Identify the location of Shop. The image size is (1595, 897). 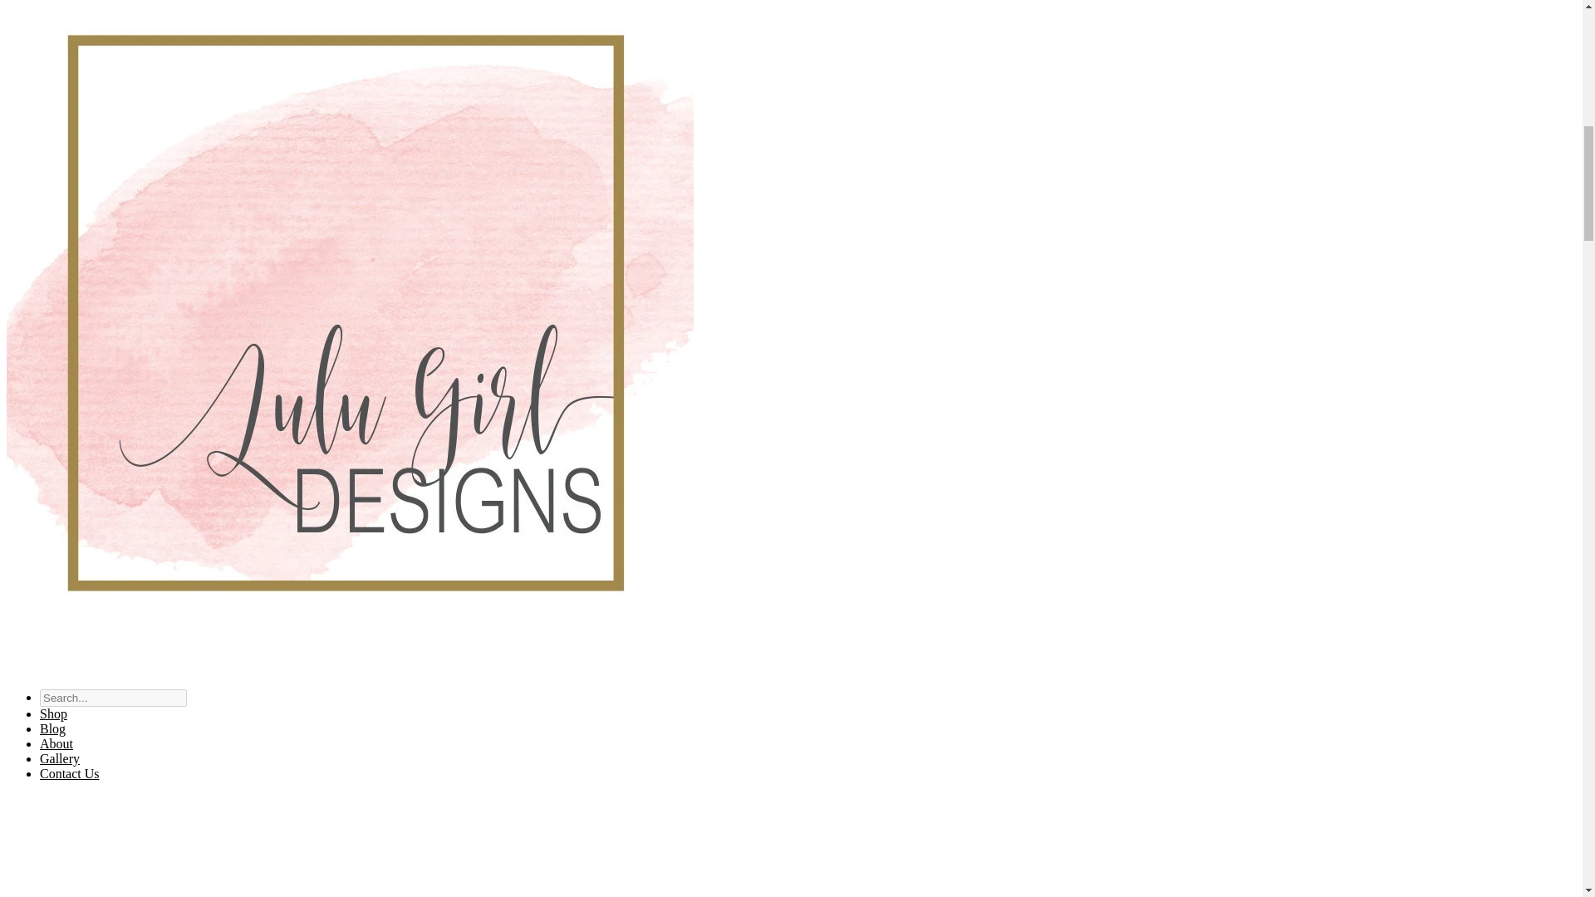
(53, 714).